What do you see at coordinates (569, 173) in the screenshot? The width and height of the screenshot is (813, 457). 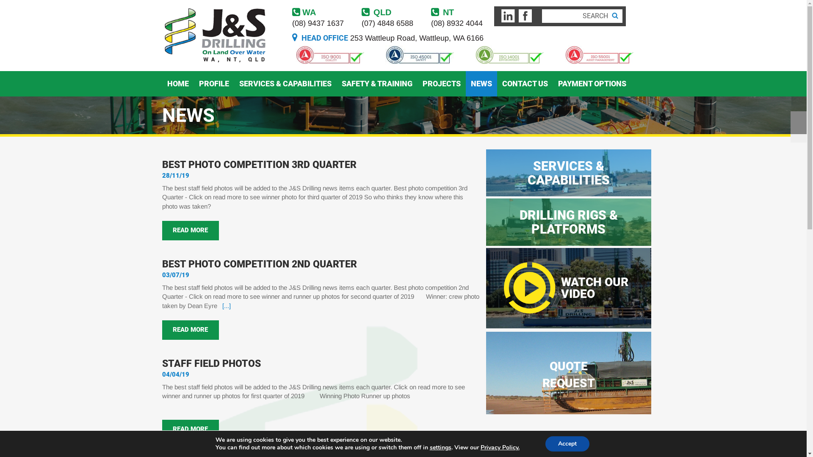 I see `SERVICES & CAPABILITIES` at bounding box center [569, 173].